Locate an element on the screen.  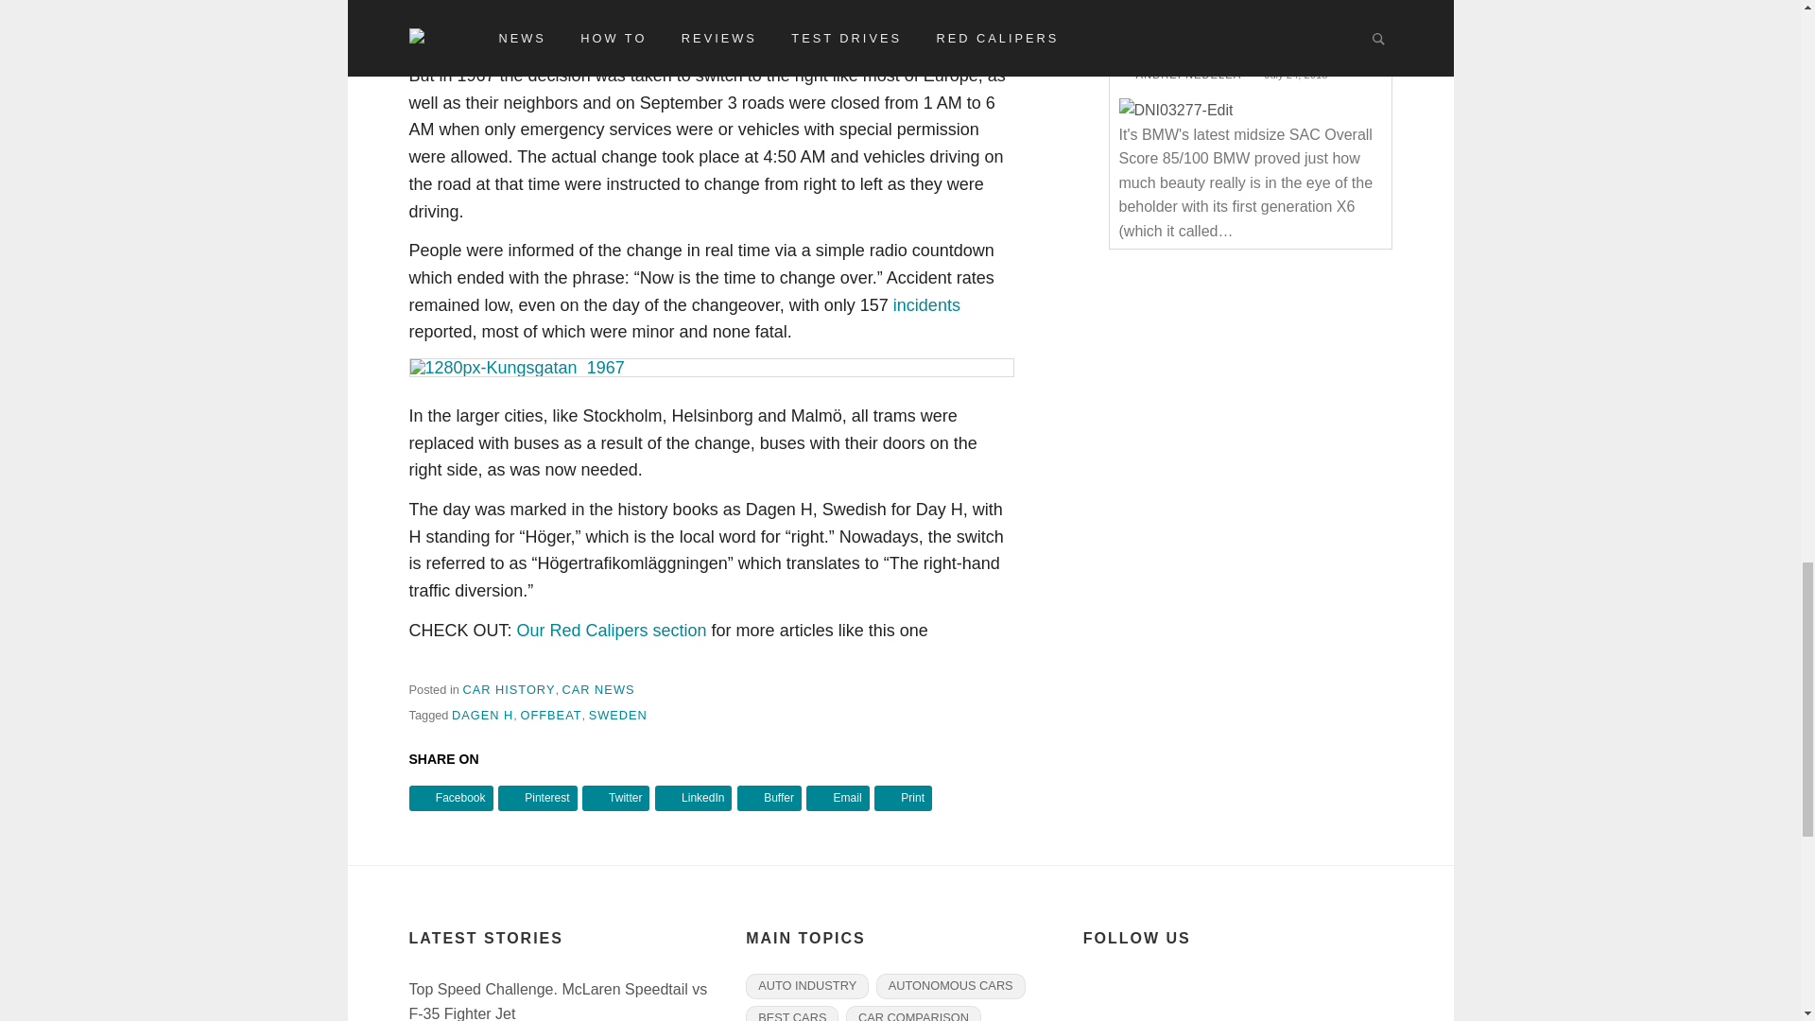
OFFBEAT is located at coordinates (550, 715).